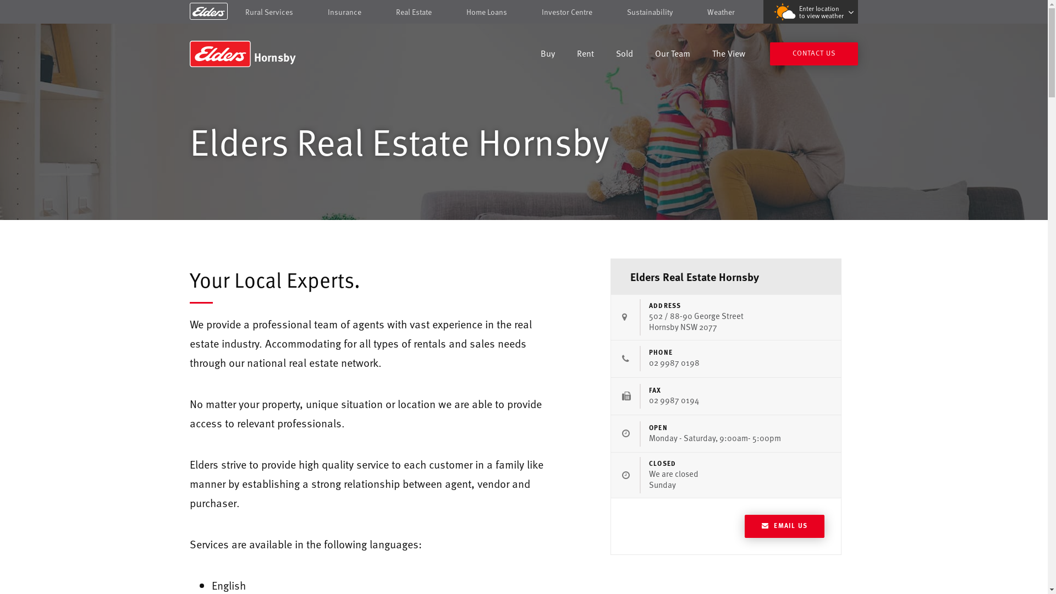 The image size is (1056, 594). What do you see at coordinates (268, 54) in the screenshot?
I see `Hornsby` at bounding box center [268, 54].